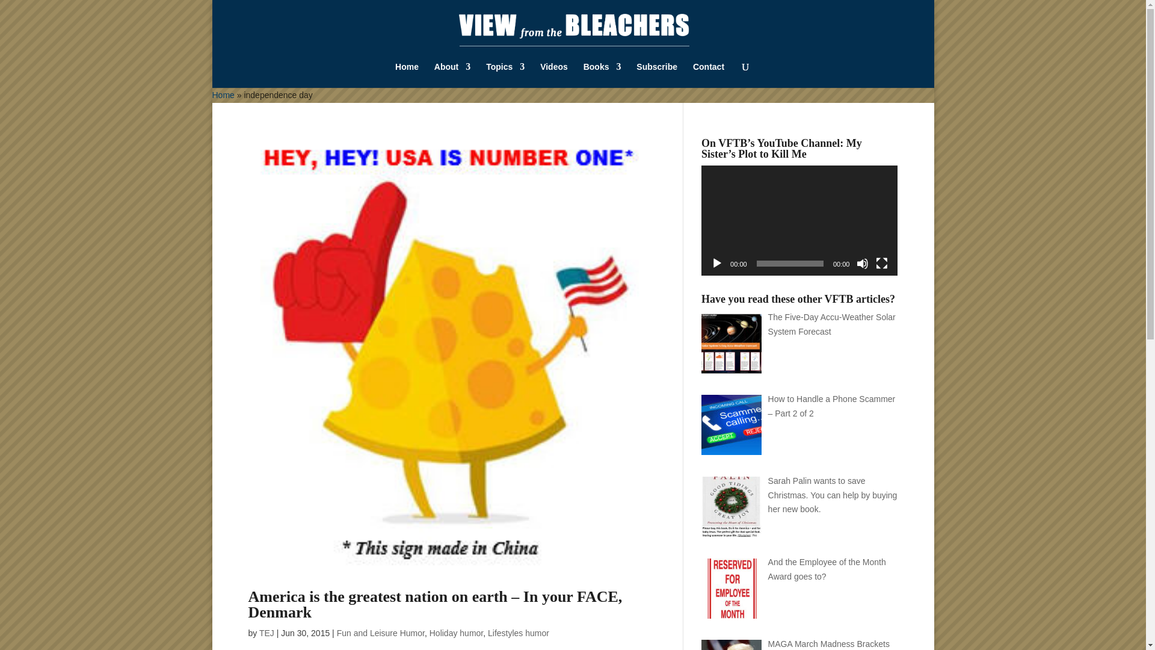 The width and height of the screenshot is (1155, 650). What do you see at coordinates (882, 264) in the screenshot?
I see `Fullscreen` at bounding box center [882, 264].